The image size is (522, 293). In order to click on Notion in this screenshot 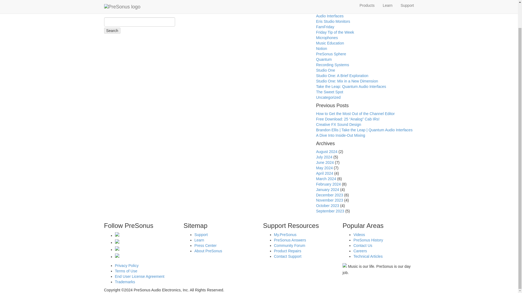, I will do `click(321, 48)`.